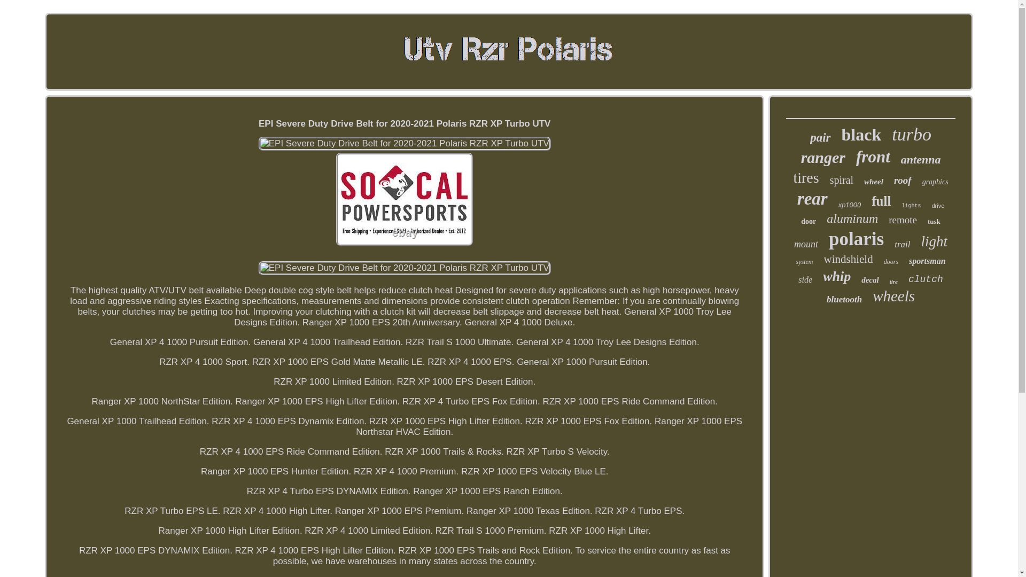 This screenshot has width=1026, height=577. Describe the element at coordinates (856, 239) in the screenshot. I see `polaris` at that location.